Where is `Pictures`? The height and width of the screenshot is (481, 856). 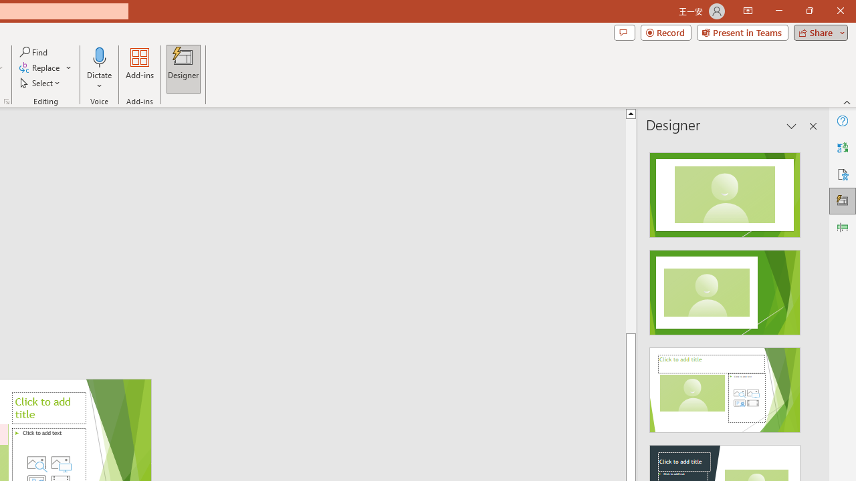
Pictures is located at coordinates (61, 462).